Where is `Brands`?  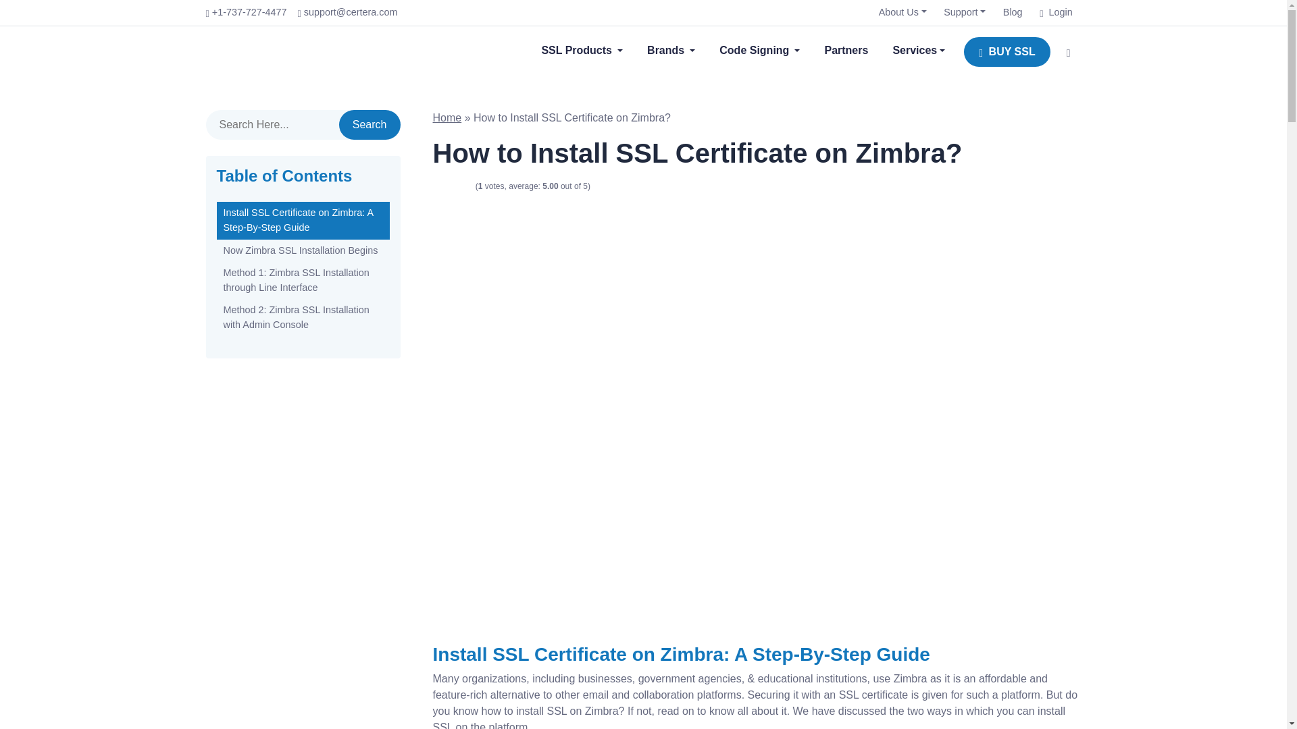 Brands is located at coordinates (671, 51).